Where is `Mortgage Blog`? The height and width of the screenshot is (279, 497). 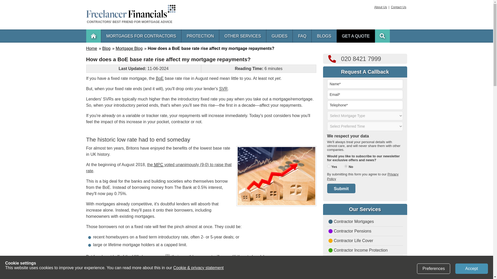
Mortgage Blog is located at coordinates (129, 48).